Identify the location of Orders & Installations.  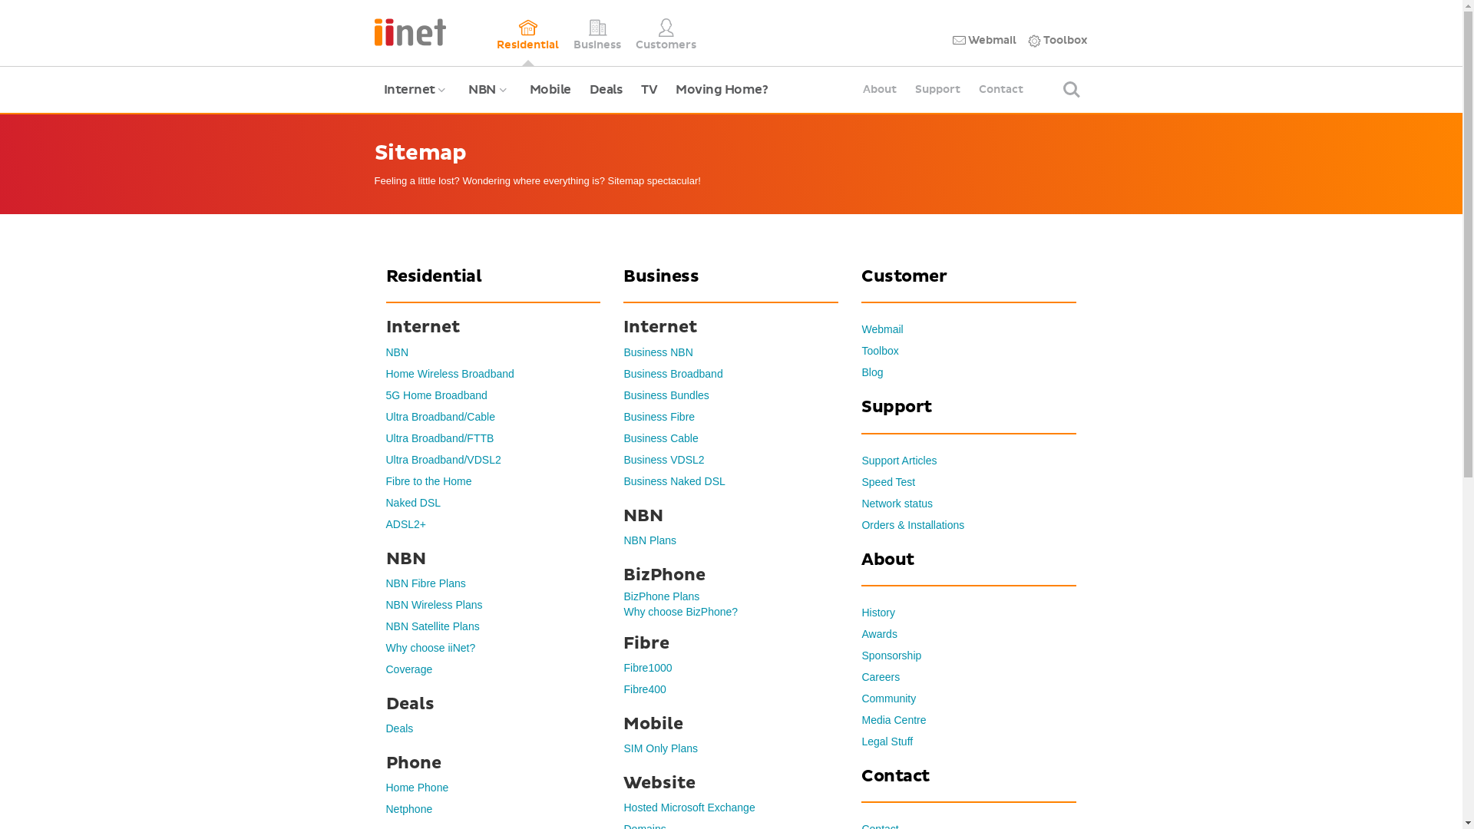
(913, 525).